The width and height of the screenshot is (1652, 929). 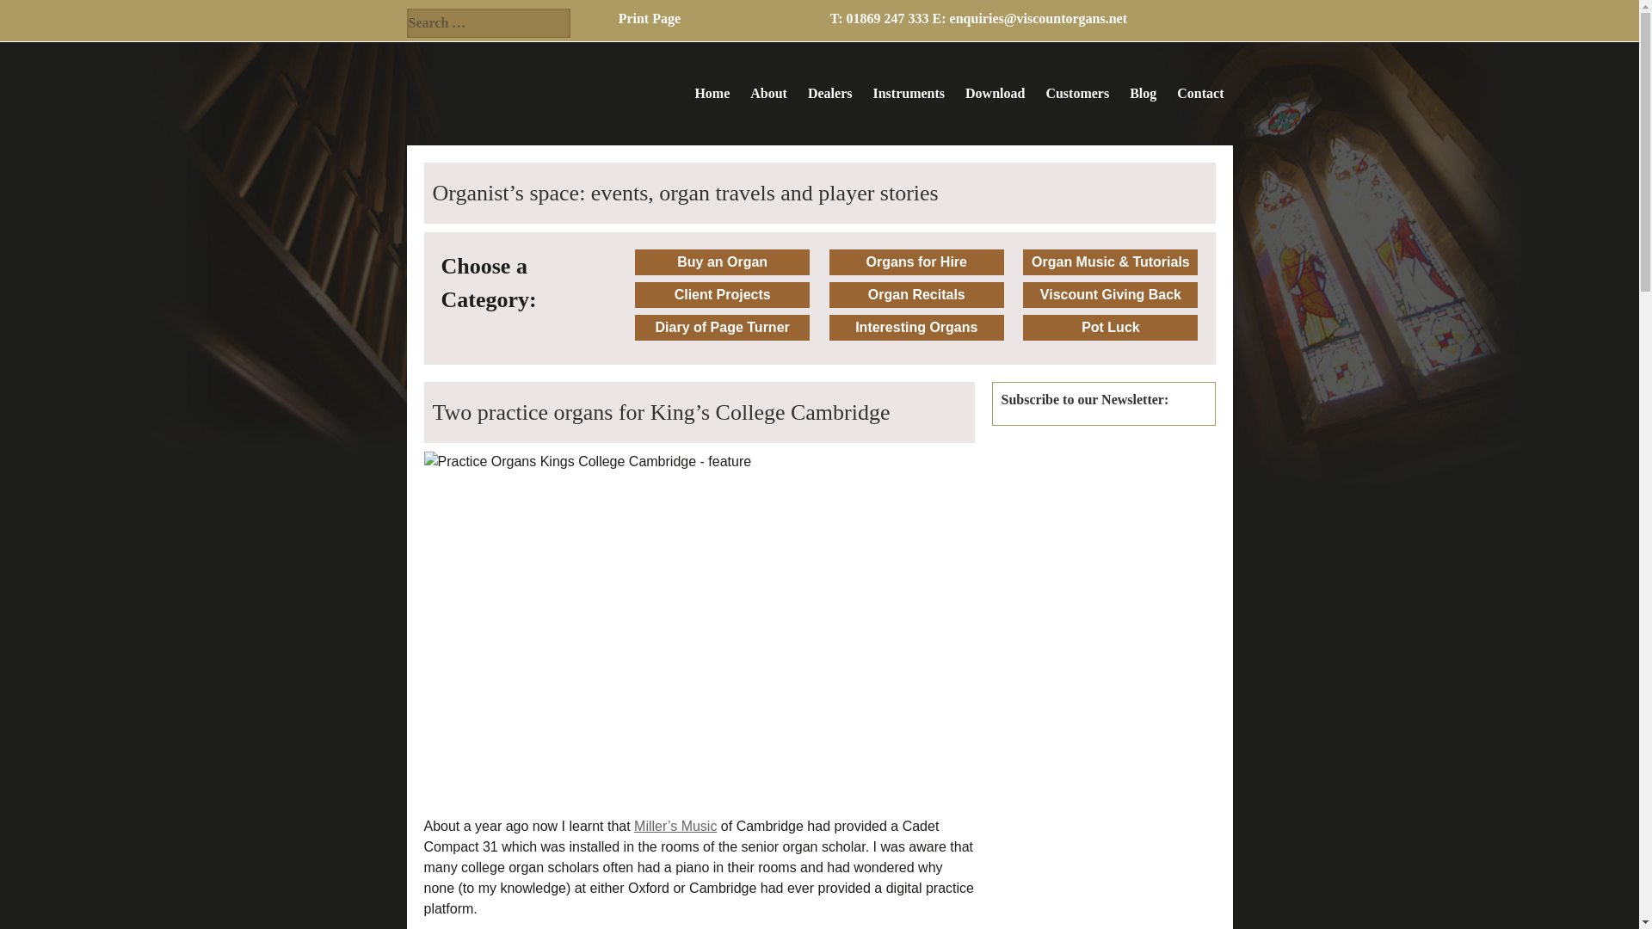 I want to click on Viscount Organs, so click(x=492, y=94).